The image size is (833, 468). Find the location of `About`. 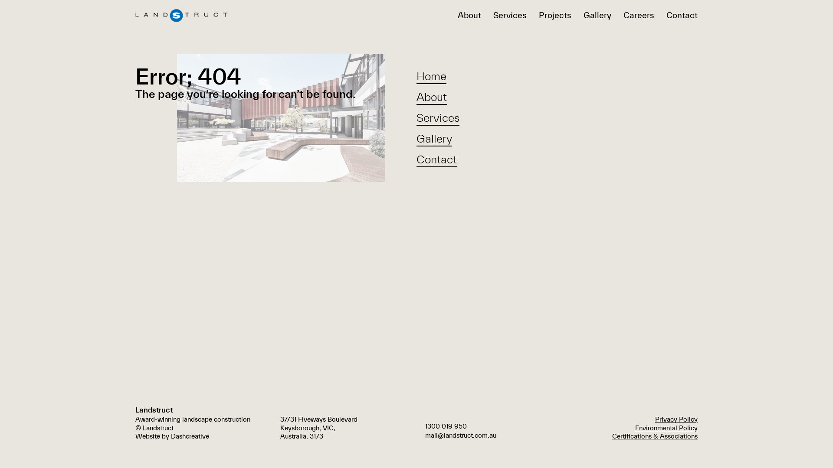

About is located at coordinates (469, 16).